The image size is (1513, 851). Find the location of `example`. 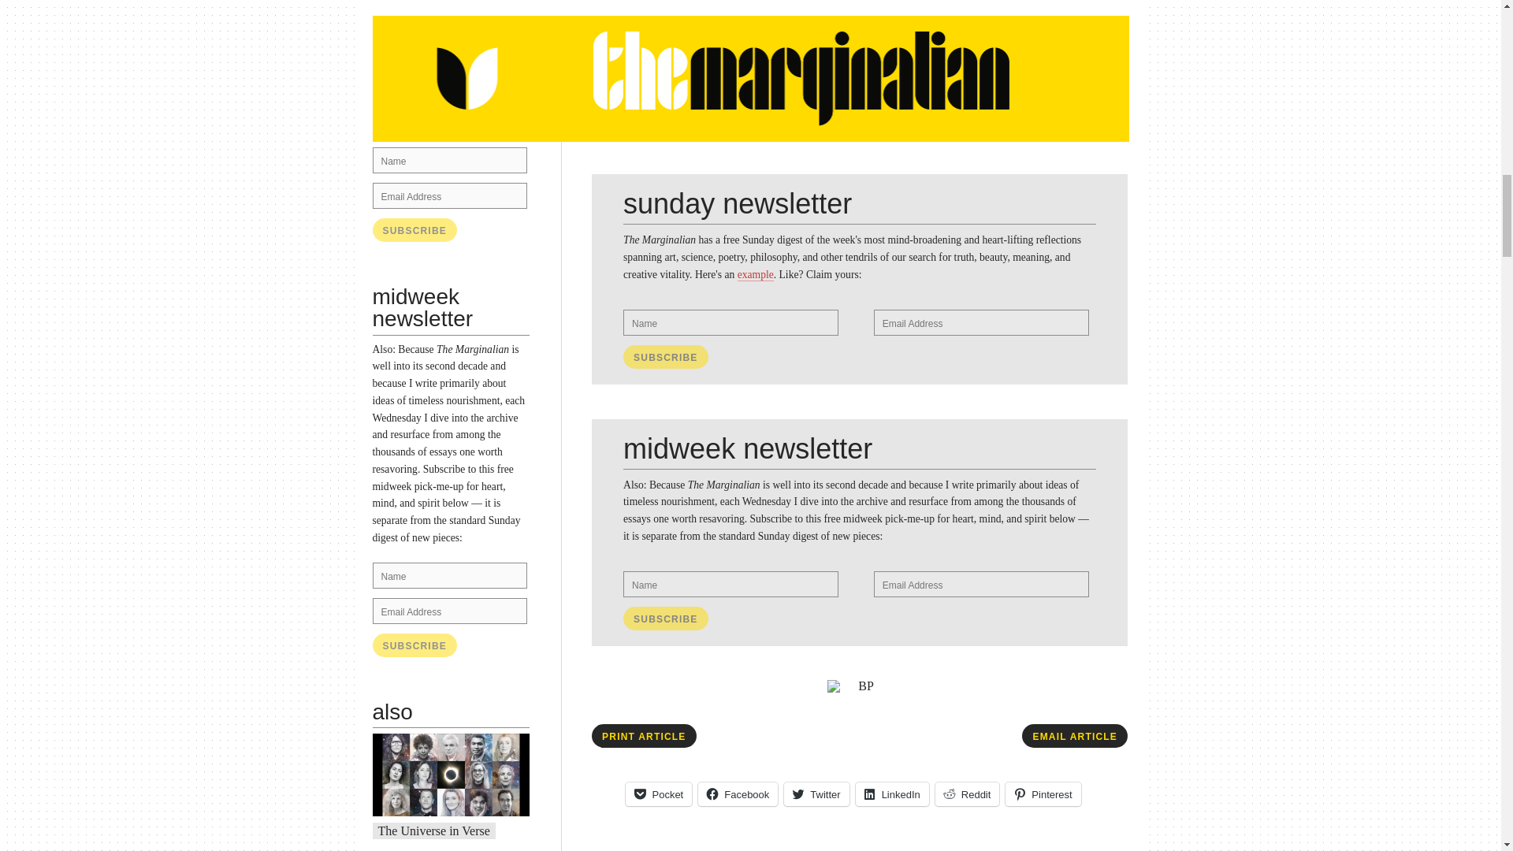

example is located at coordinates (467, 106).